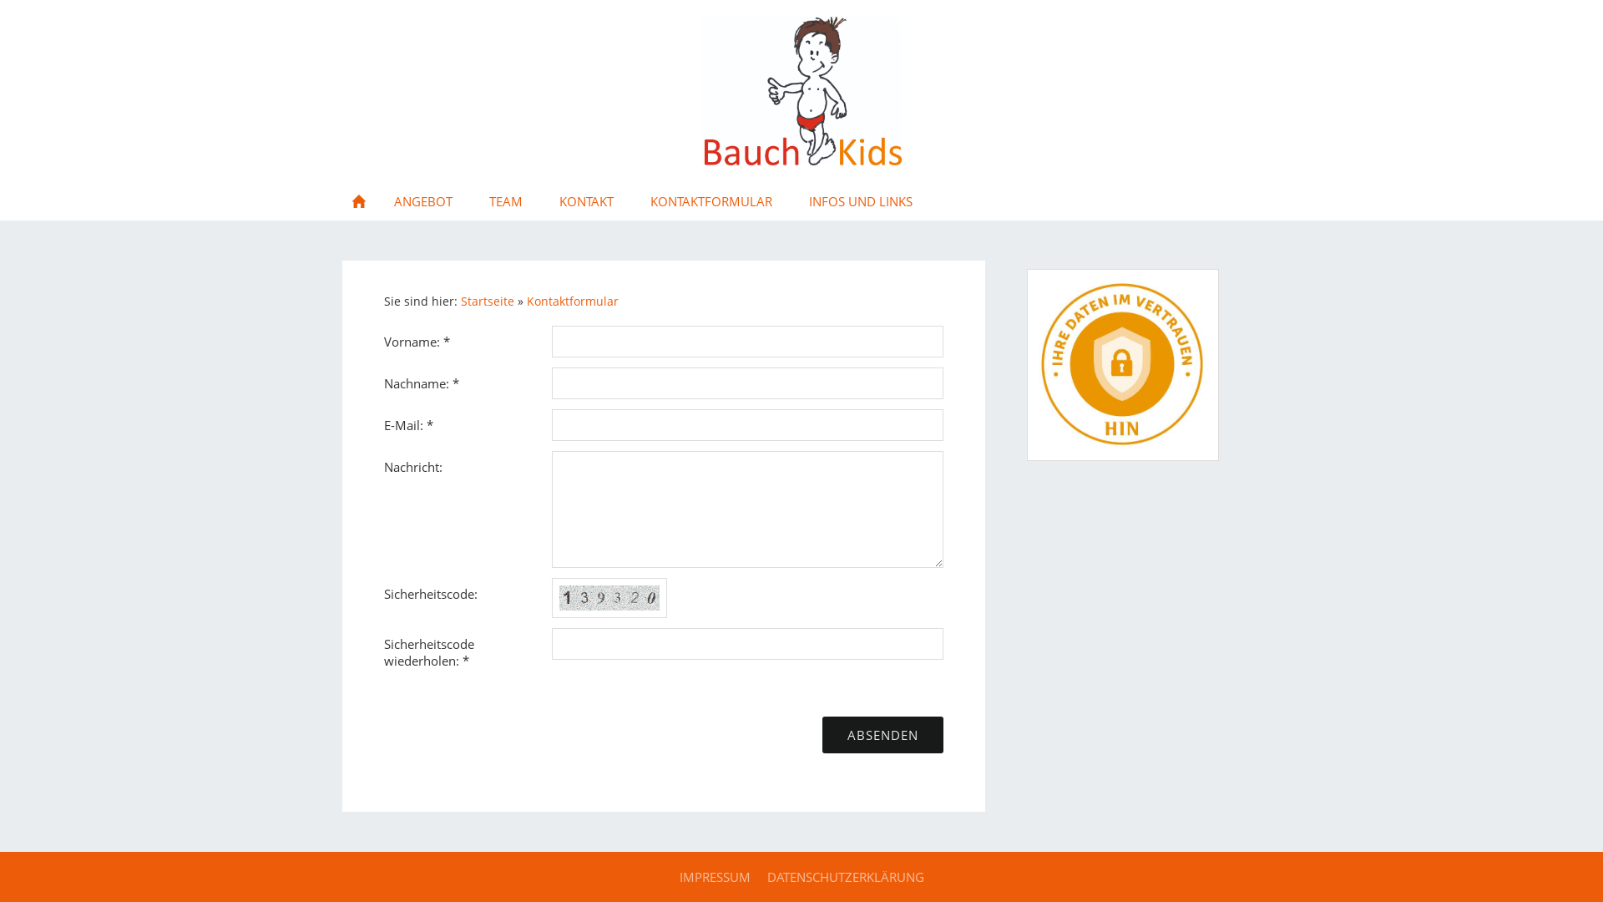 The width and height of the screenshot is (1603, 902). What do you see at coordinates (488, 302) in the screenshot?
I see `Startseite` at bounding box center [488, 302].